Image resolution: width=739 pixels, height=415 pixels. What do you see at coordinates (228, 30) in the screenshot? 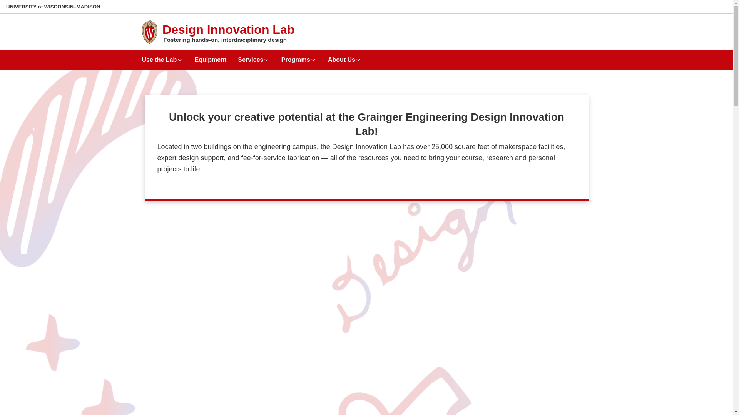
I see `Design Innovation Lab` at bounding box center [228, 30].